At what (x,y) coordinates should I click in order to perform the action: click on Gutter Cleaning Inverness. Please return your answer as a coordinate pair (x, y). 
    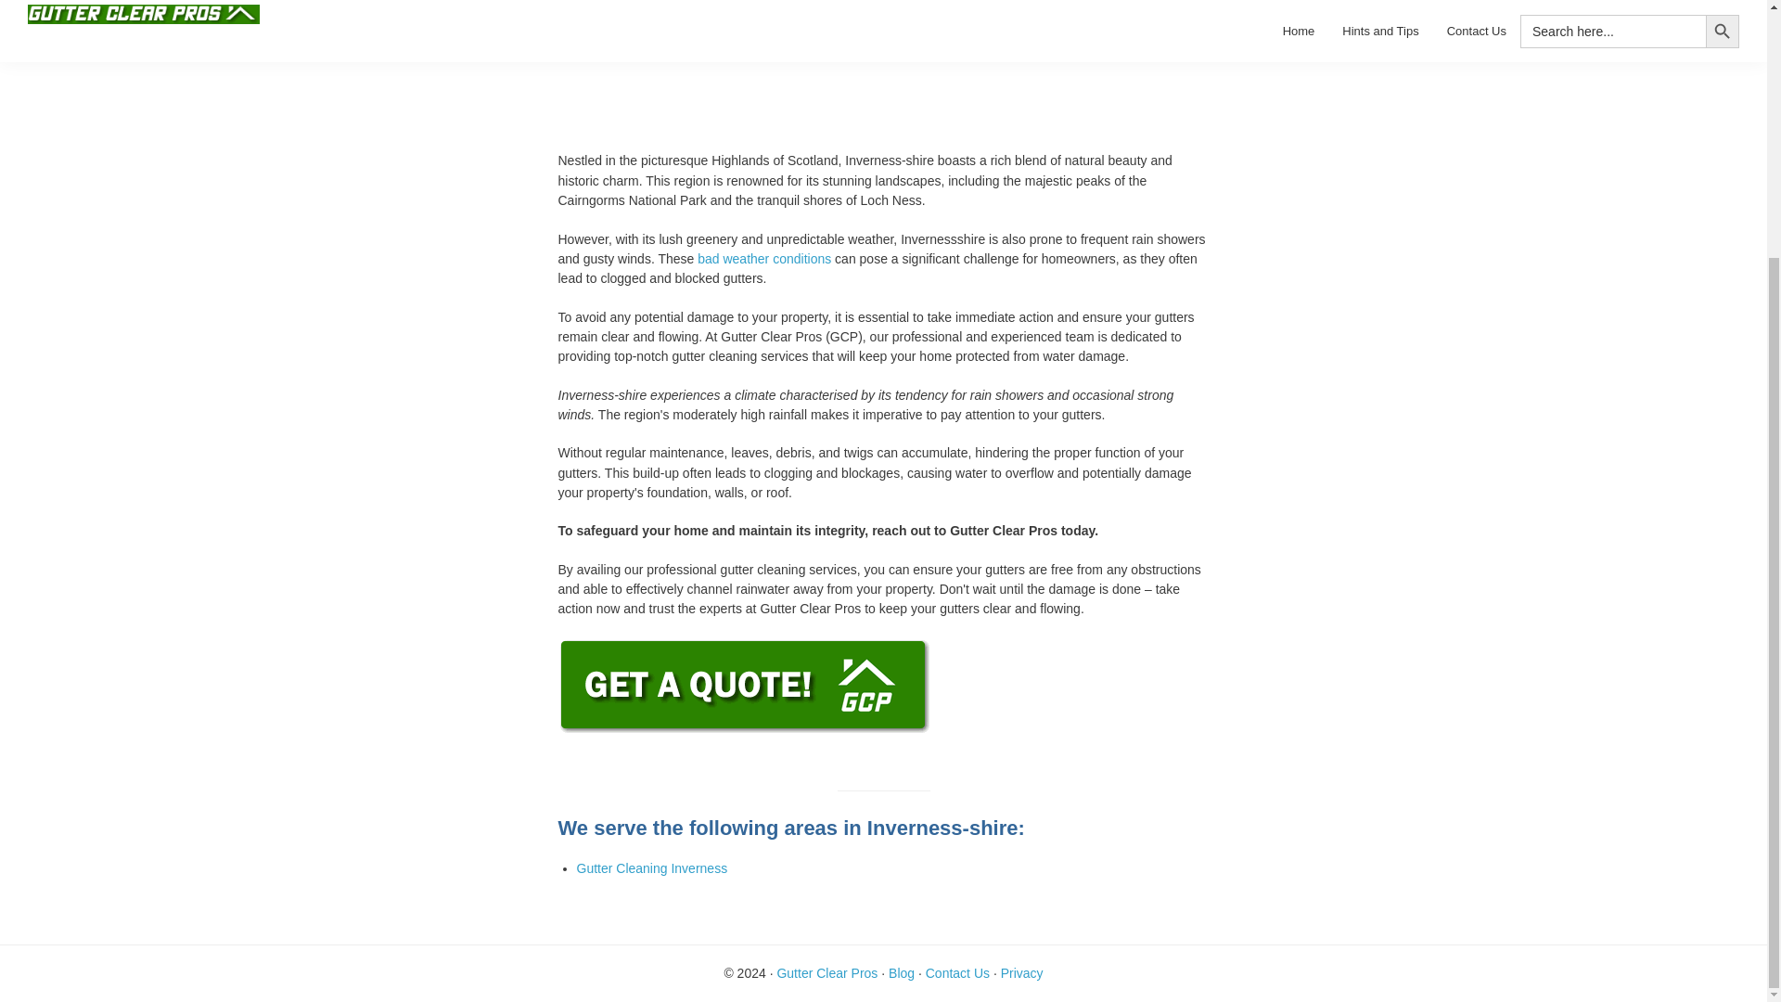
    Looking at the image, I should click on (653, 867).